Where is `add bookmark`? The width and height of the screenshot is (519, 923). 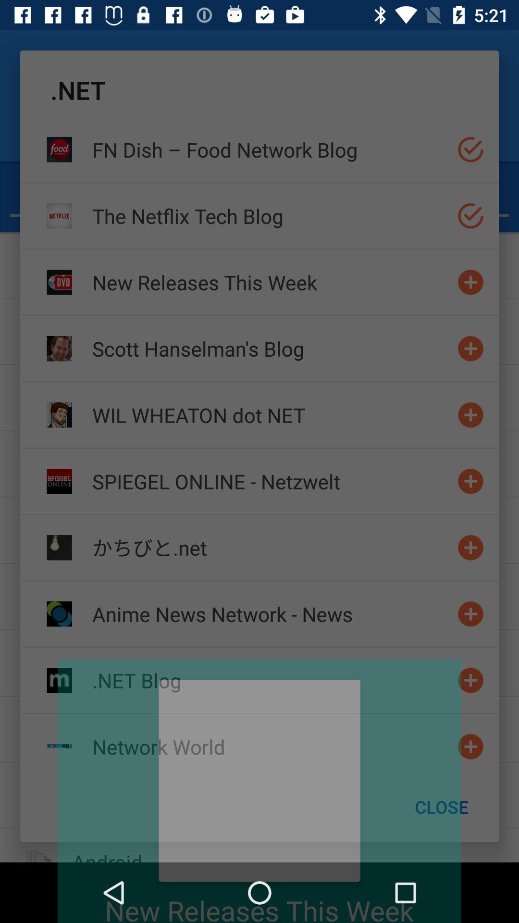
add bookmark is located at coordinates (471, 746).